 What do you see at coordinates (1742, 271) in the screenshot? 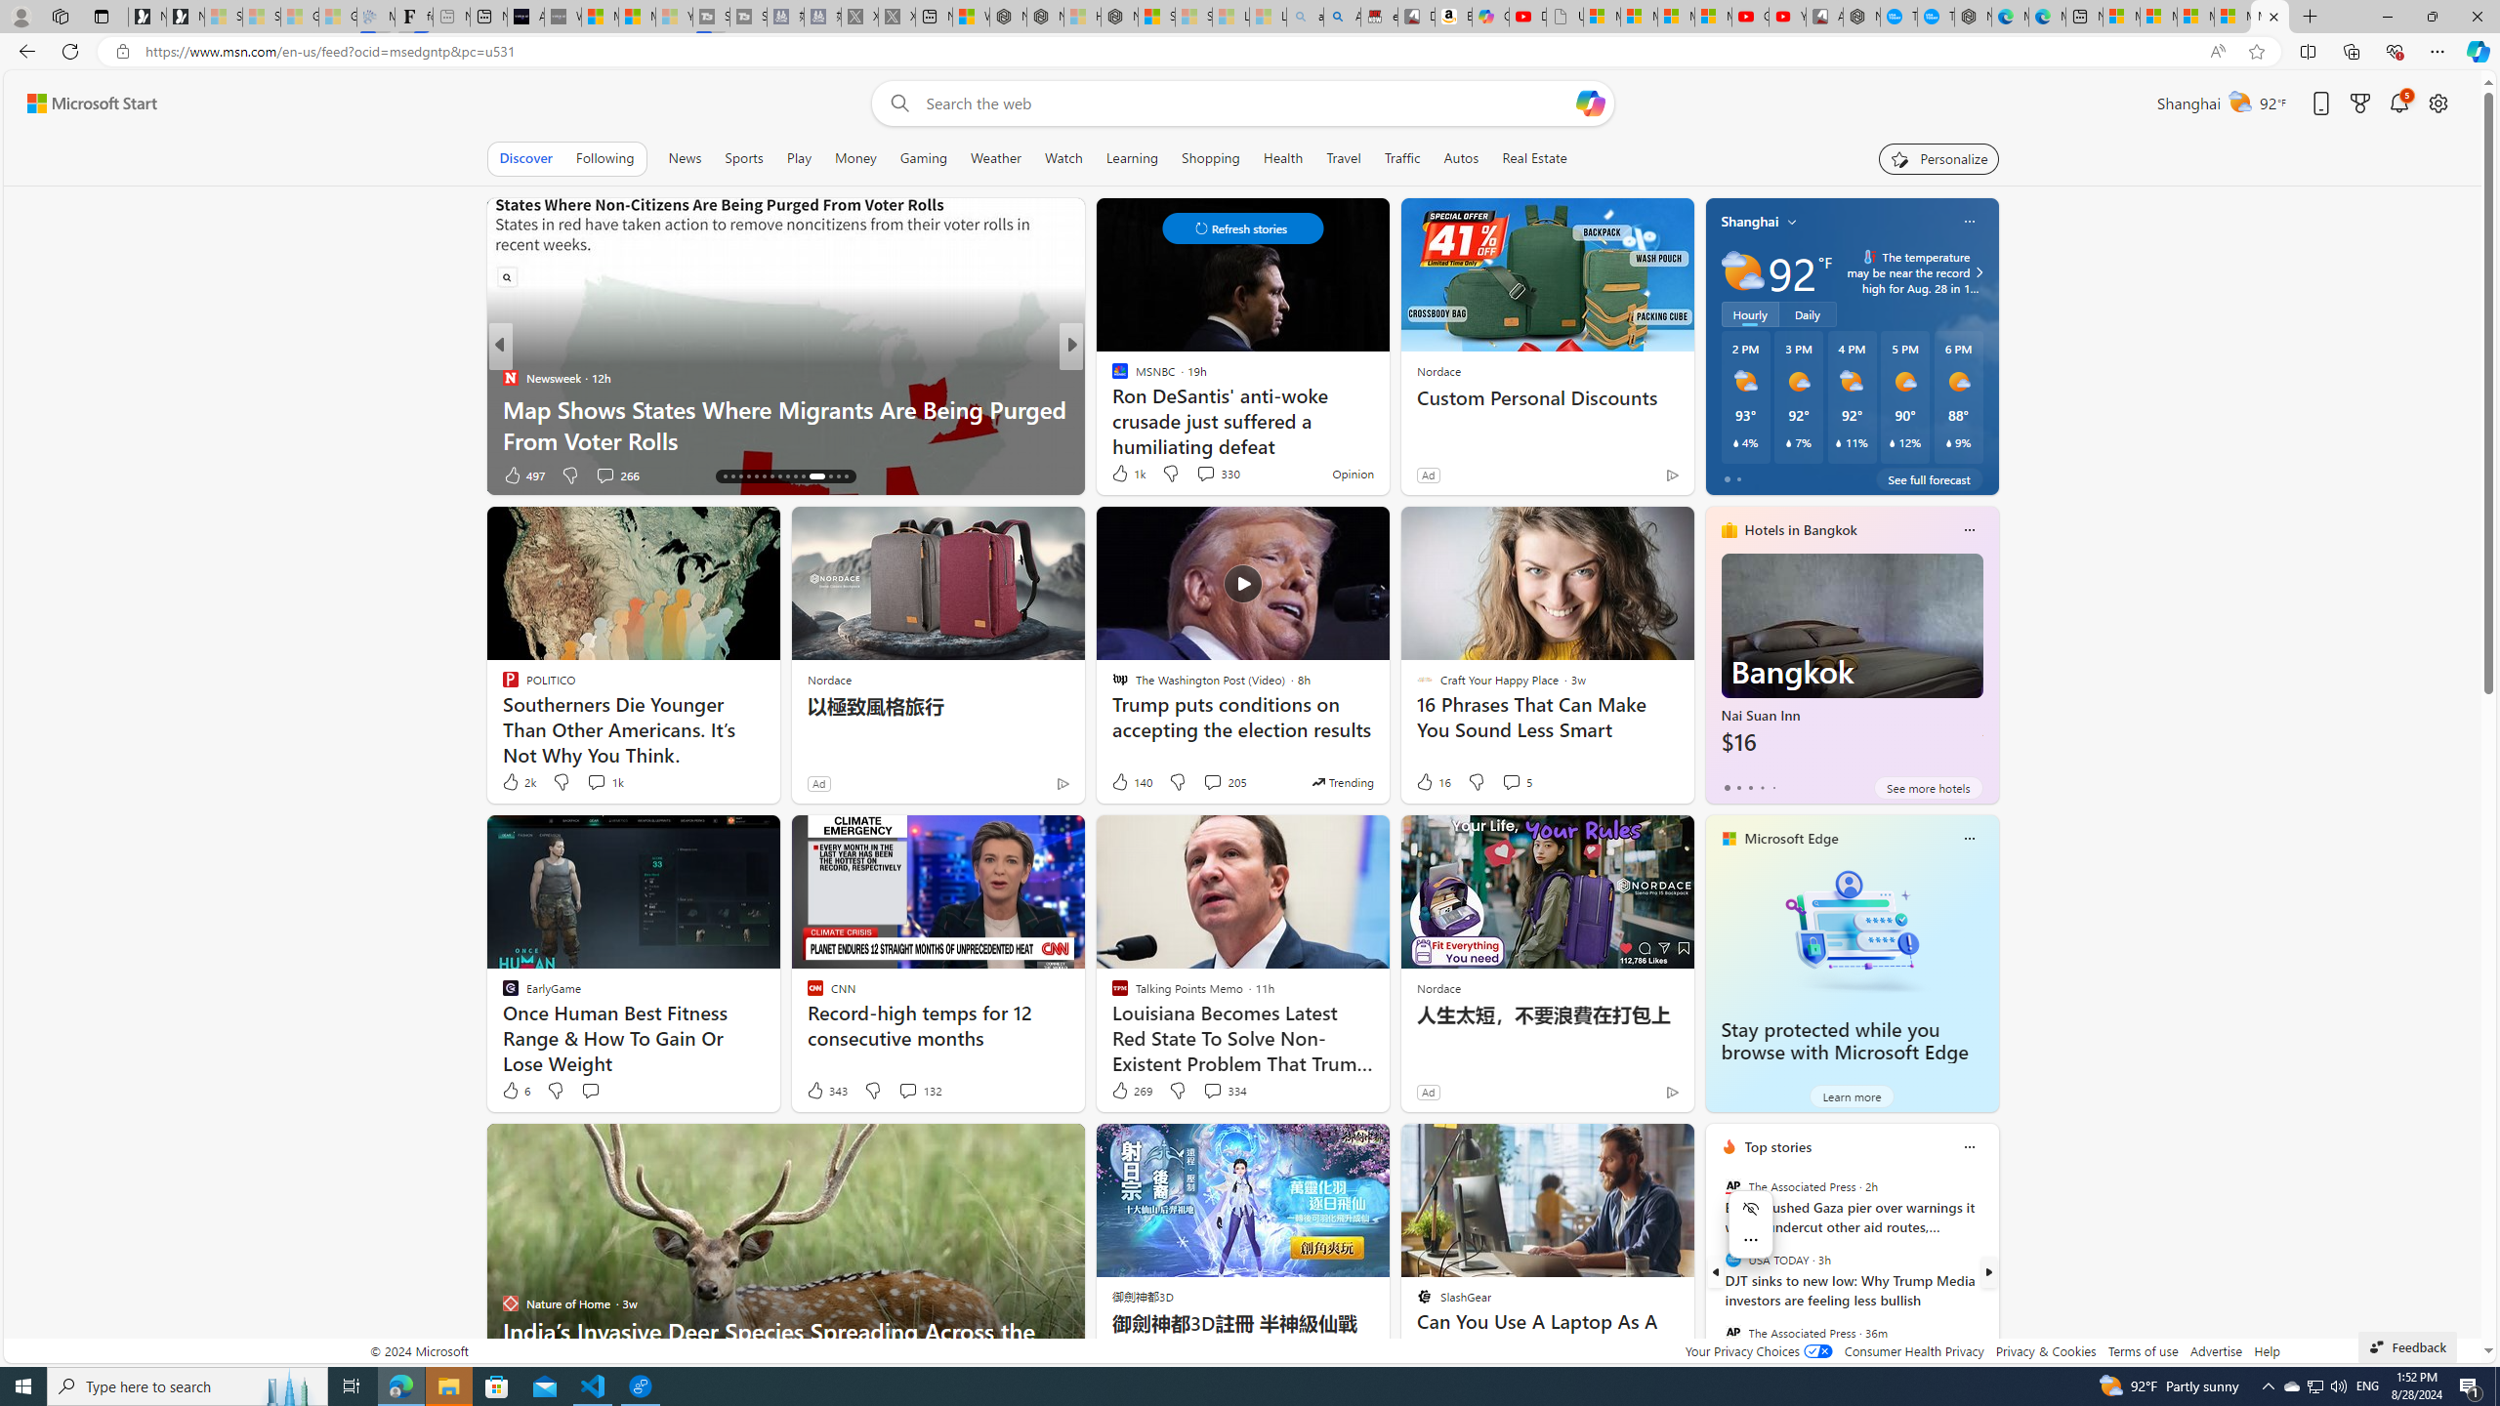
I see `Partly sunny` at bounding box center [1742, 271].